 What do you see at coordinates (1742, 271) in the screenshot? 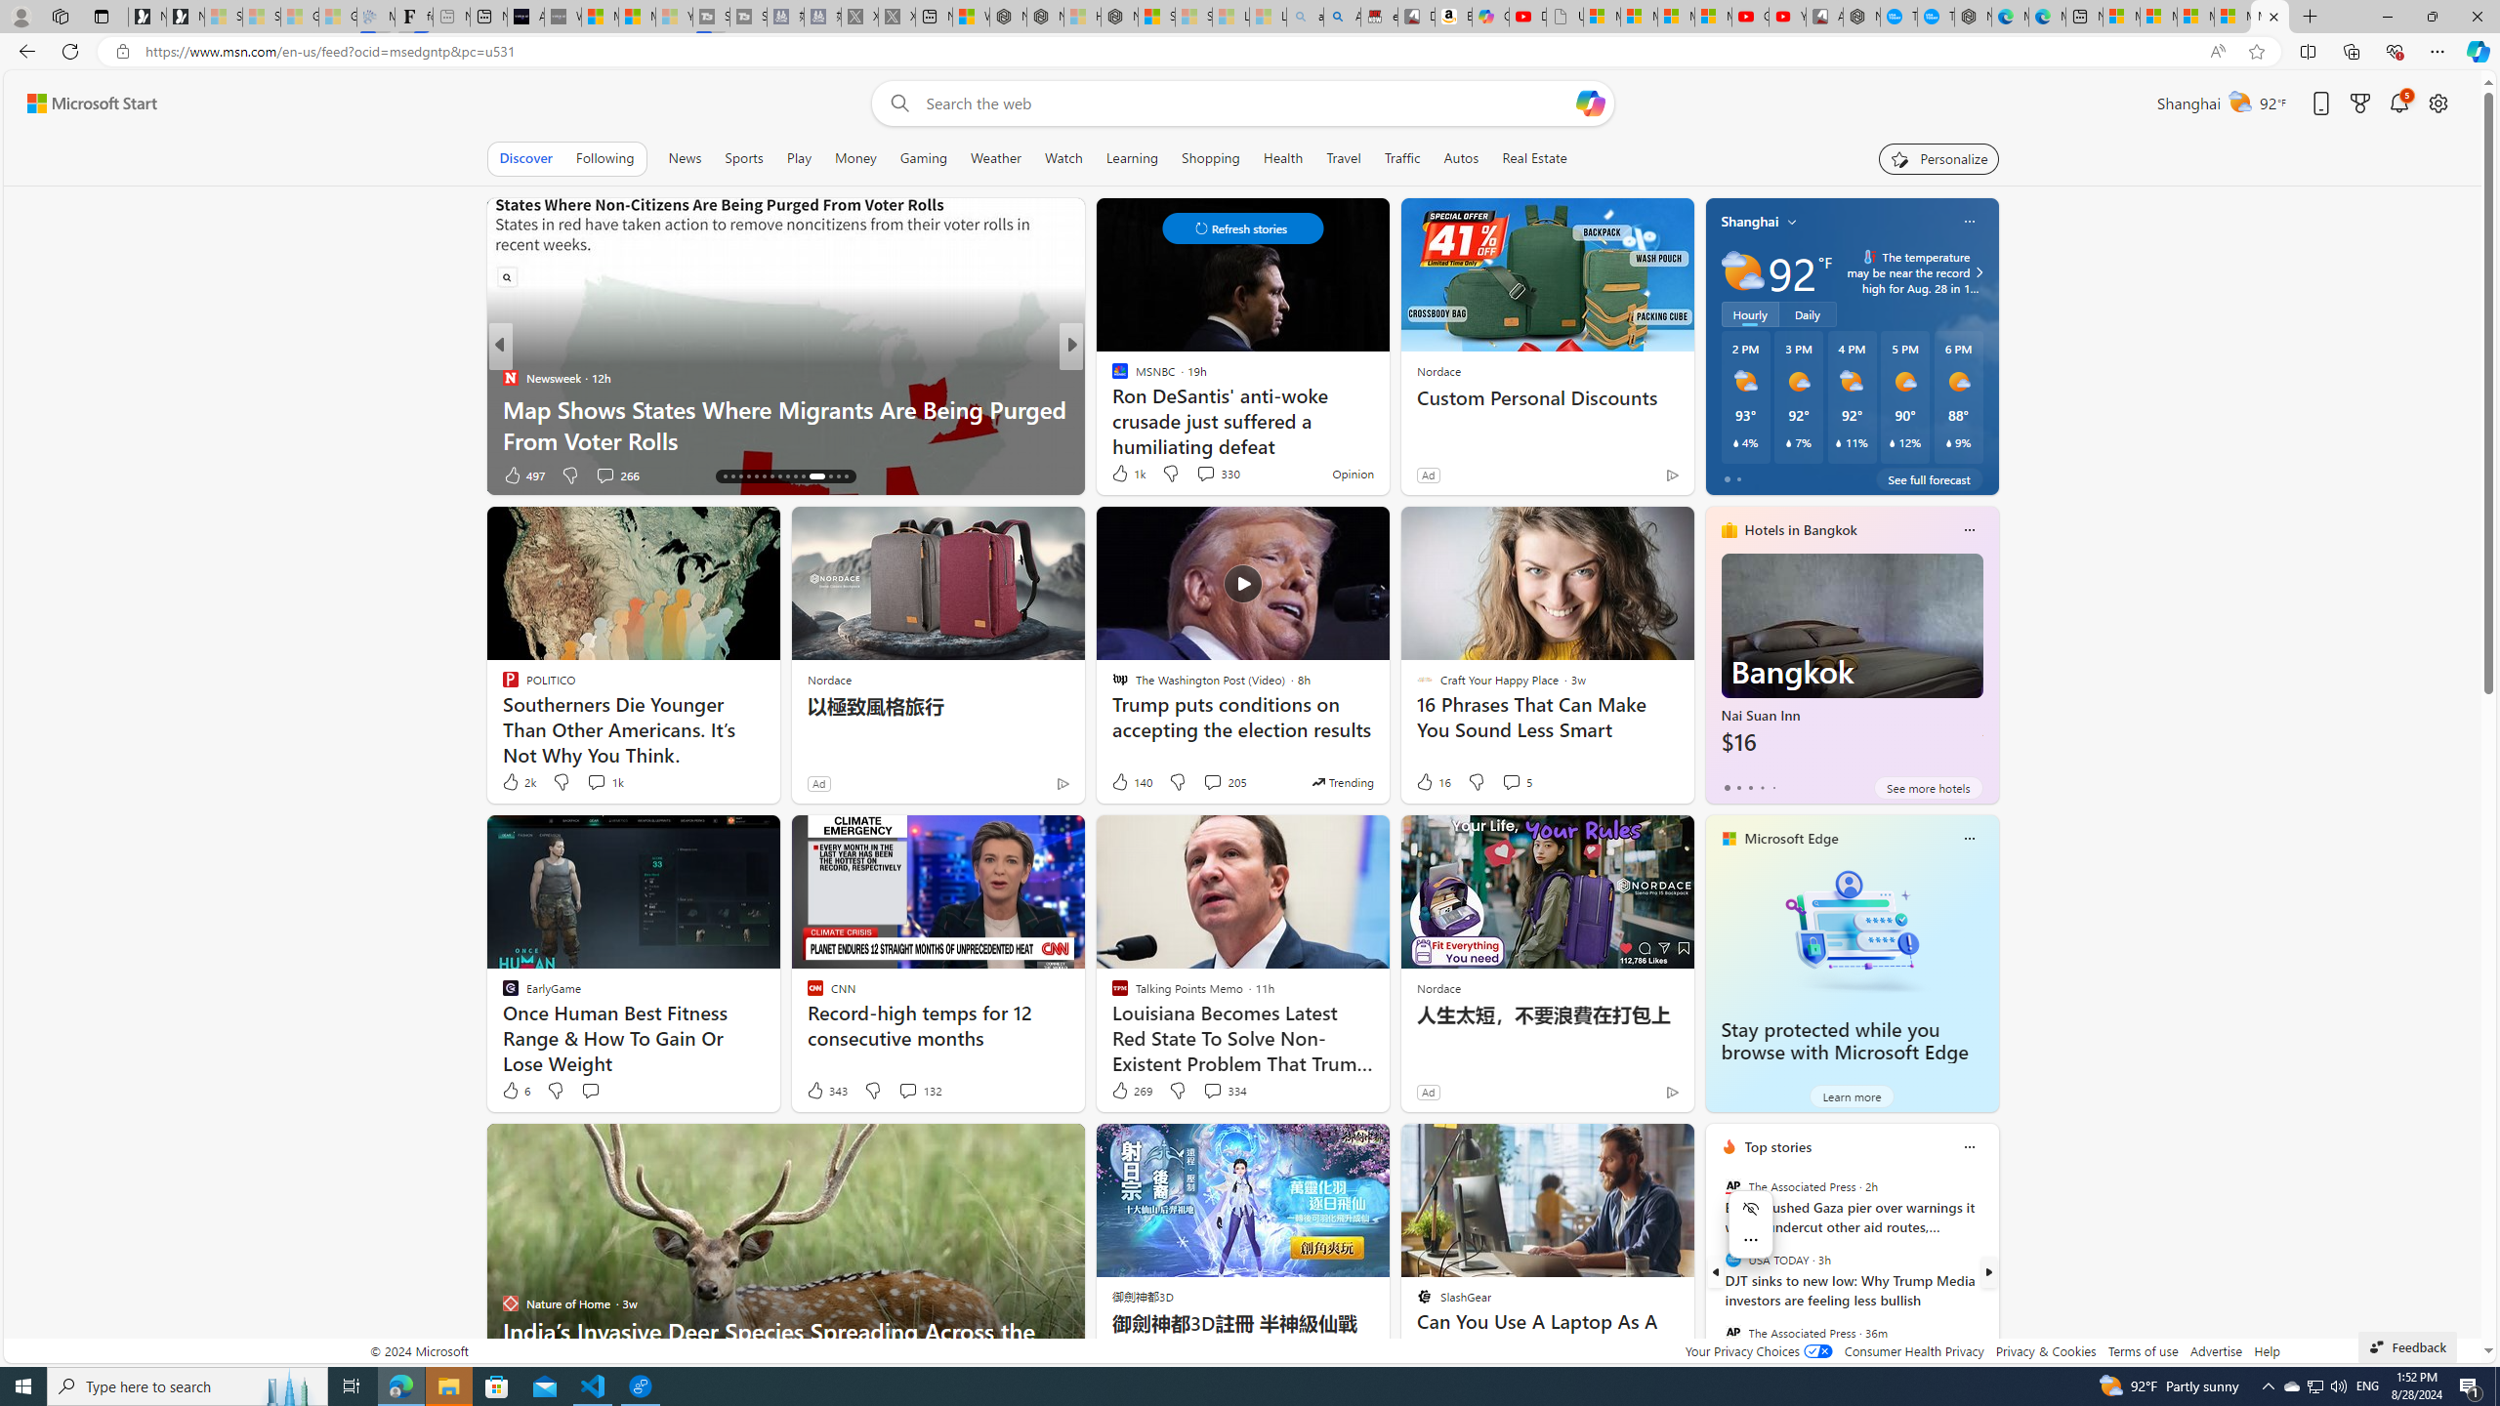
I see `Partly sunny` at bounding box center [1742, 271].